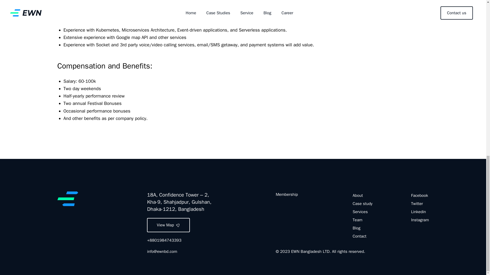 This screenshot has height=275, width=490. I want to click on Twitter, so click(417, 204).